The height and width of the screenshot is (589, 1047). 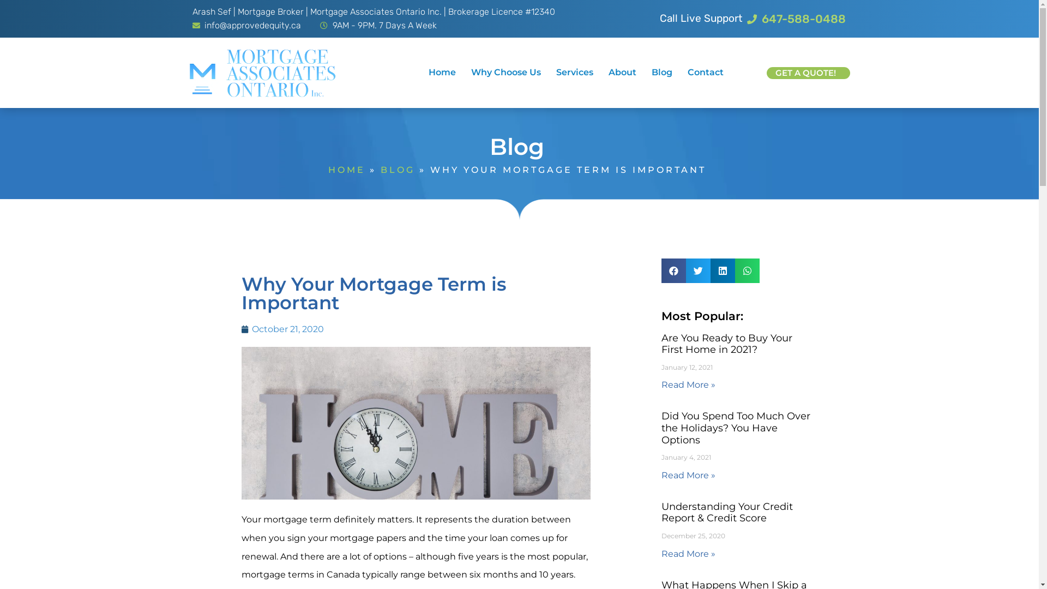 I want to click on GET A QUOTE!, so click(x=808, y=73).